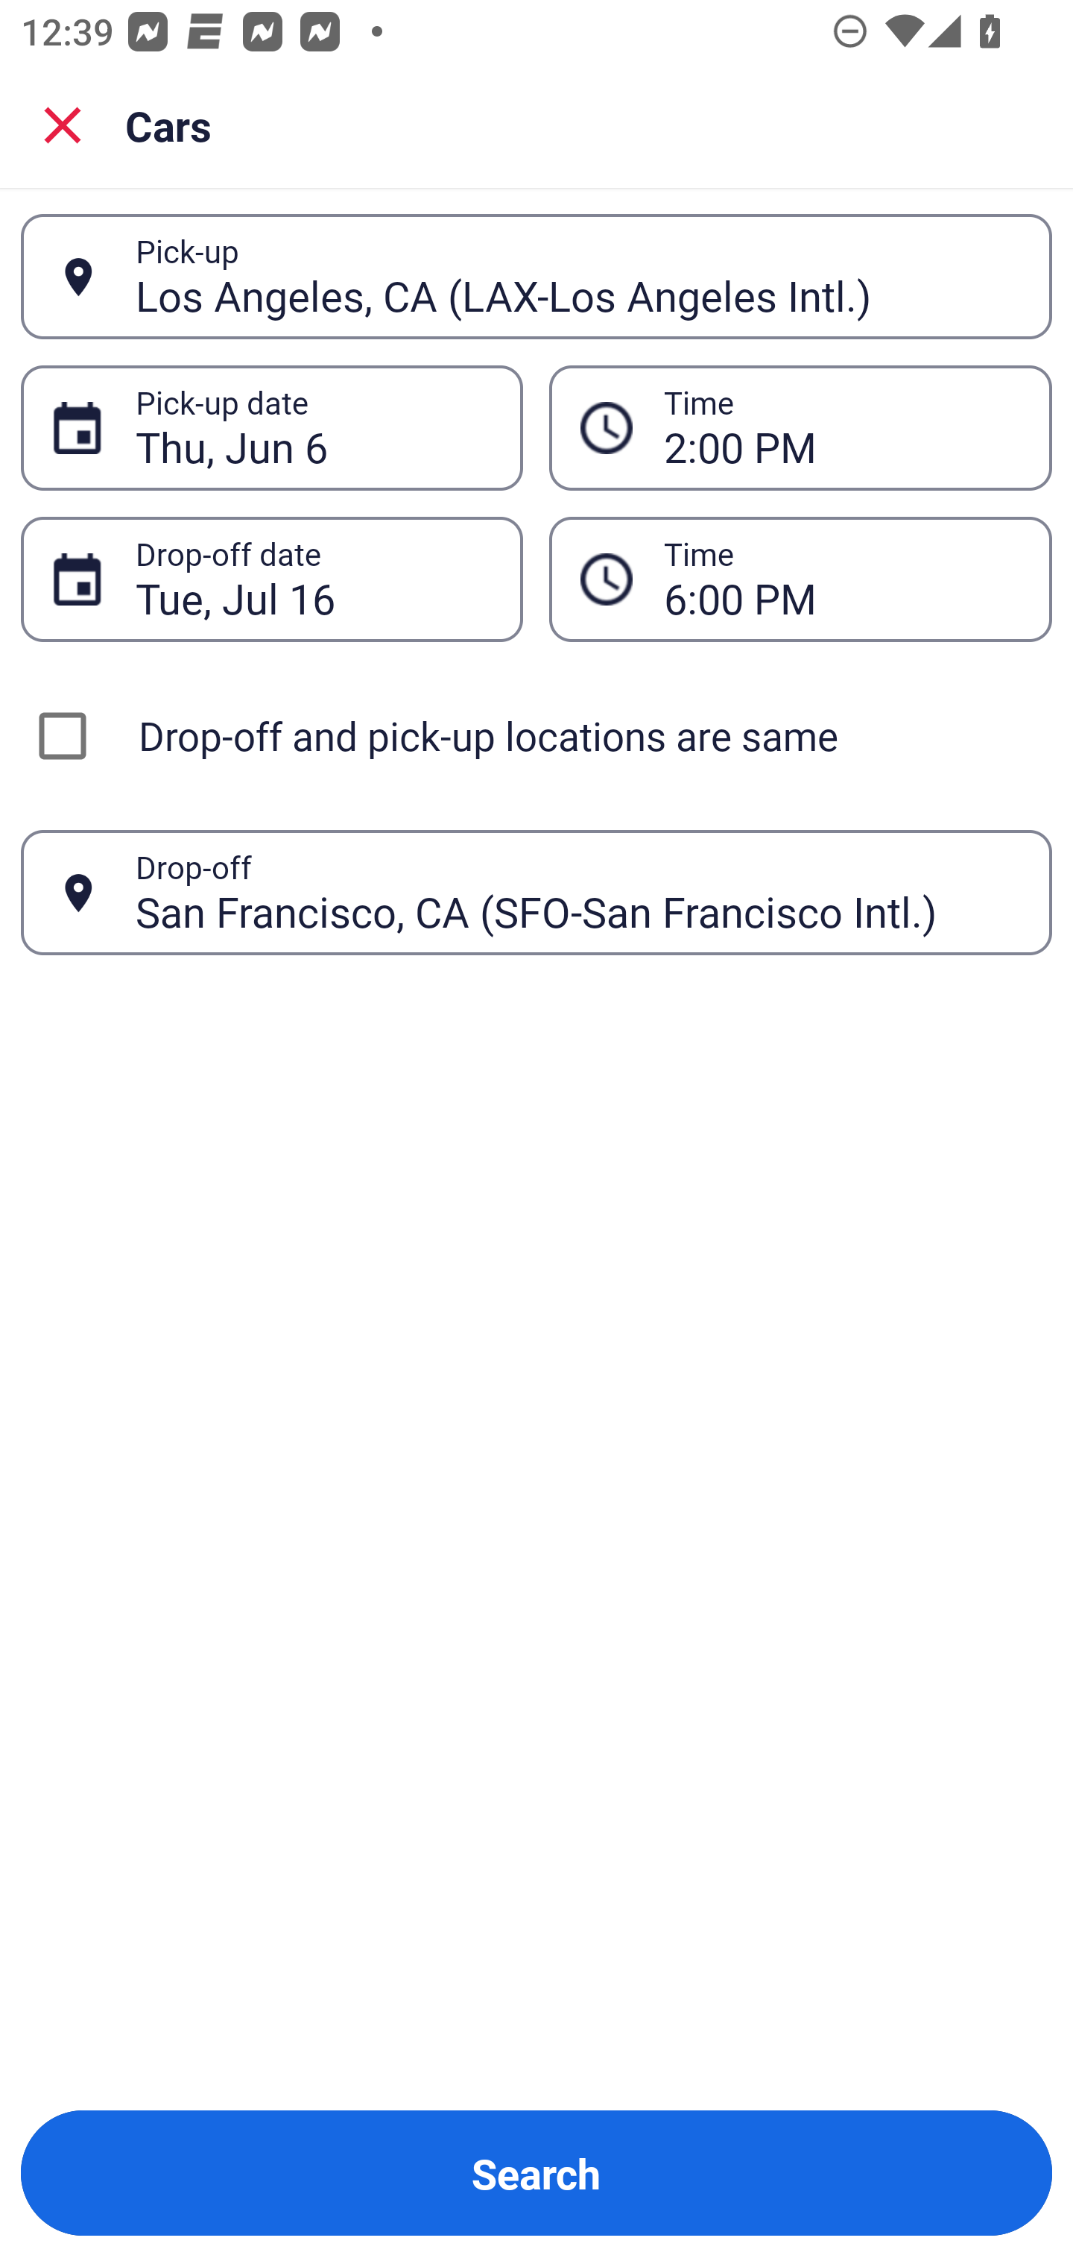  I want to click on Tue, Jul 16, so click(313, 579).